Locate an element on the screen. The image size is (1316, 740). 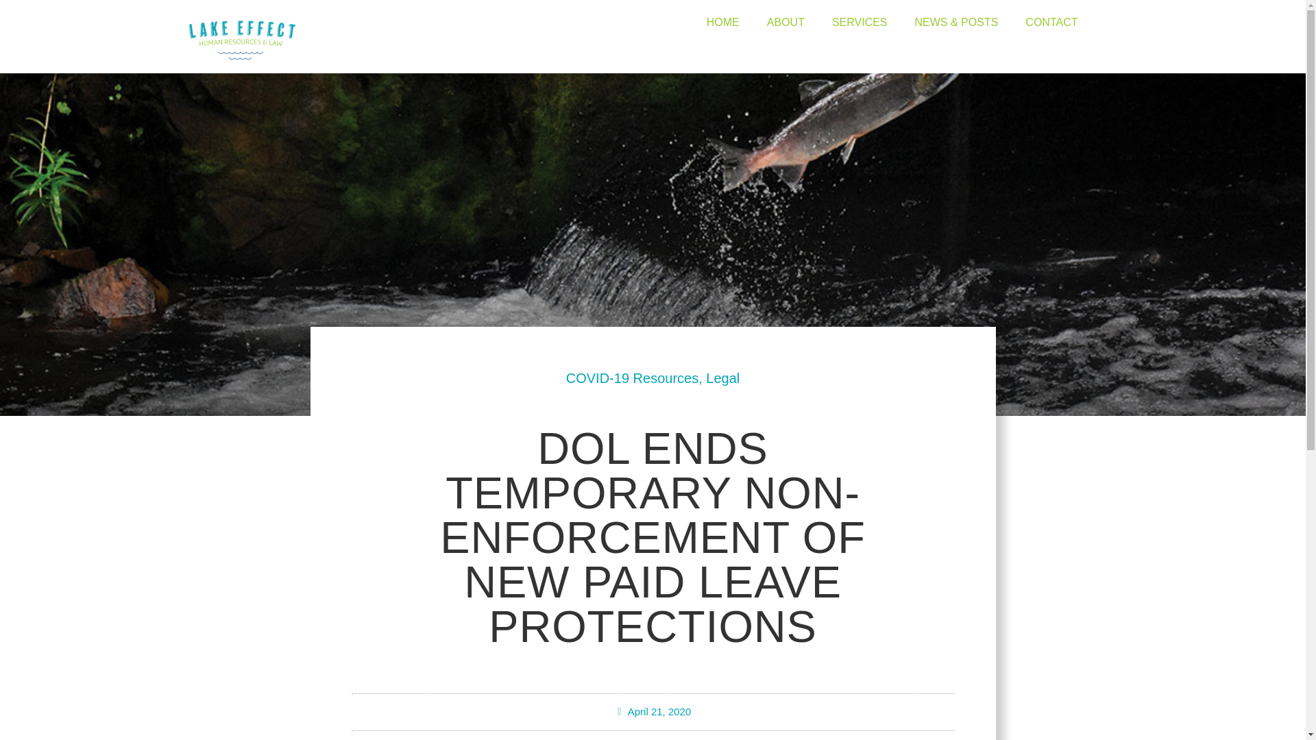
HOME is located at coordinates (722, 22).